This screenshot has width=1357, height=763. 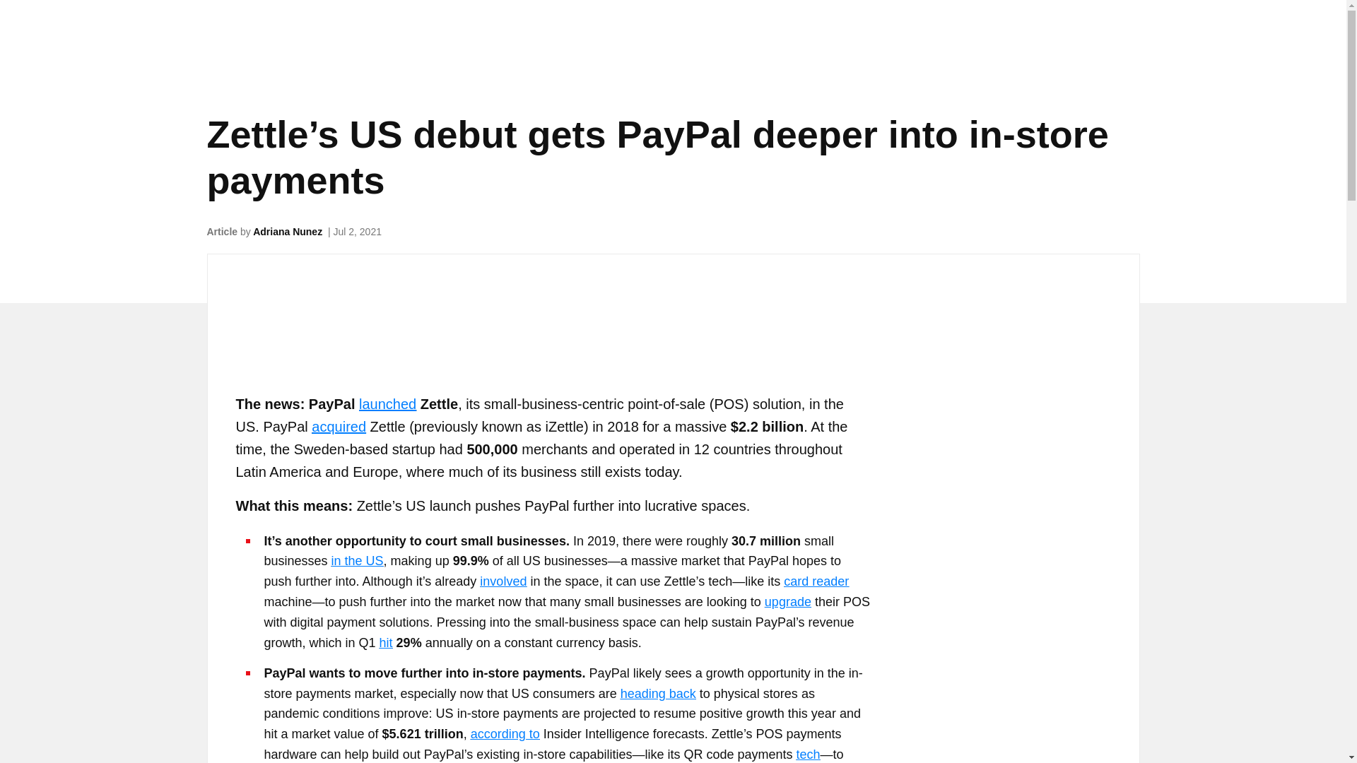 I want to click on hit, so click(x=386, y=643).